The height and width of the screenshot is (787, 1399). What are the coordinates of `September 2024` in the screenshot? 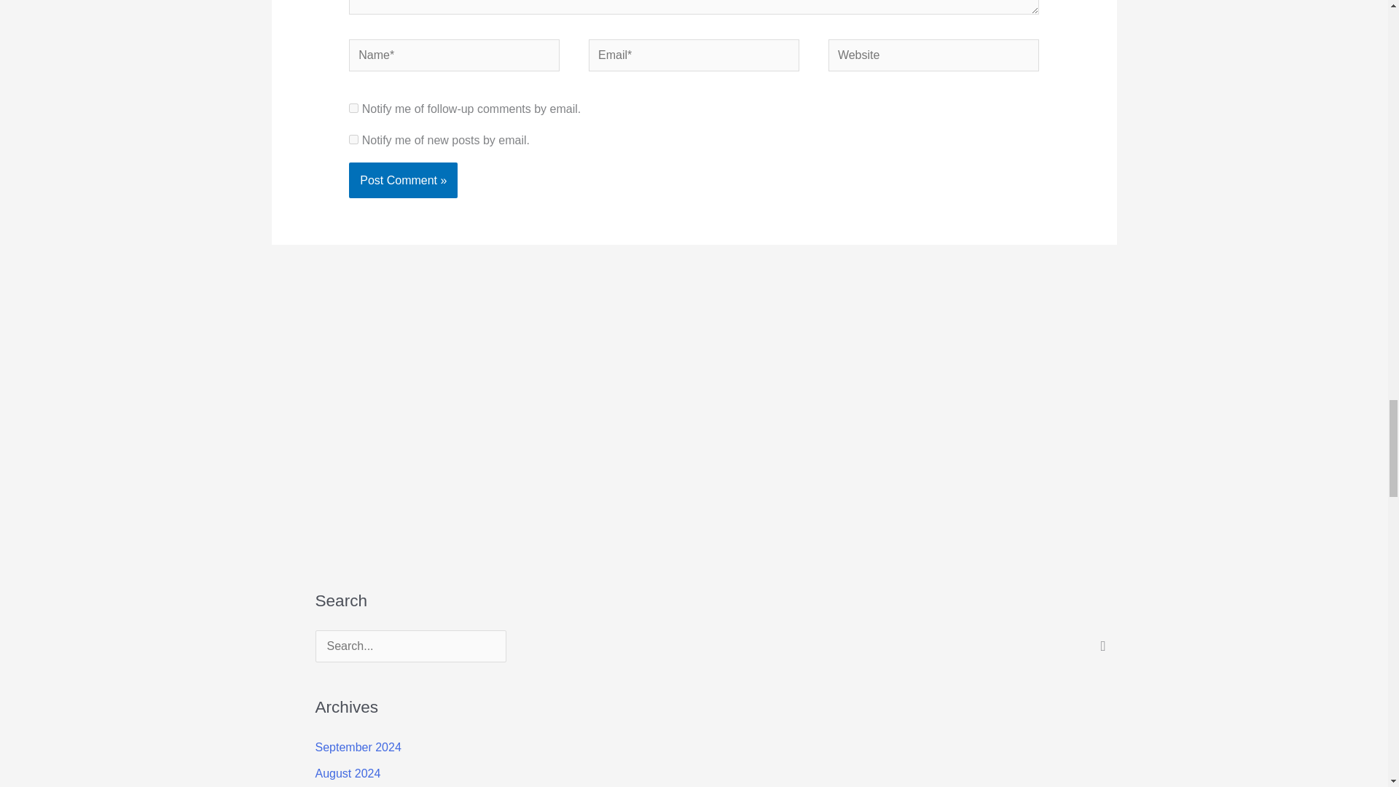 It's located at (357, 747).